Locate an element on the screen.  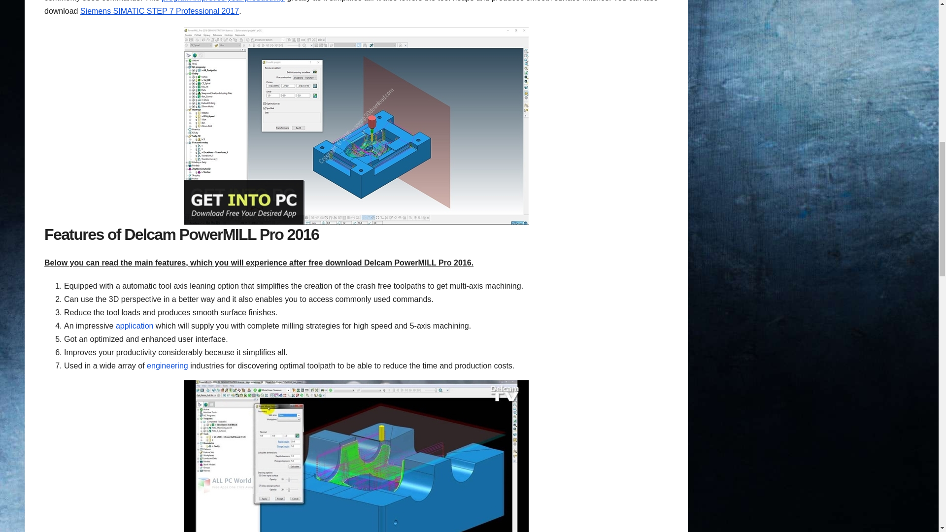
engineering is located at coordinates (168, 366).